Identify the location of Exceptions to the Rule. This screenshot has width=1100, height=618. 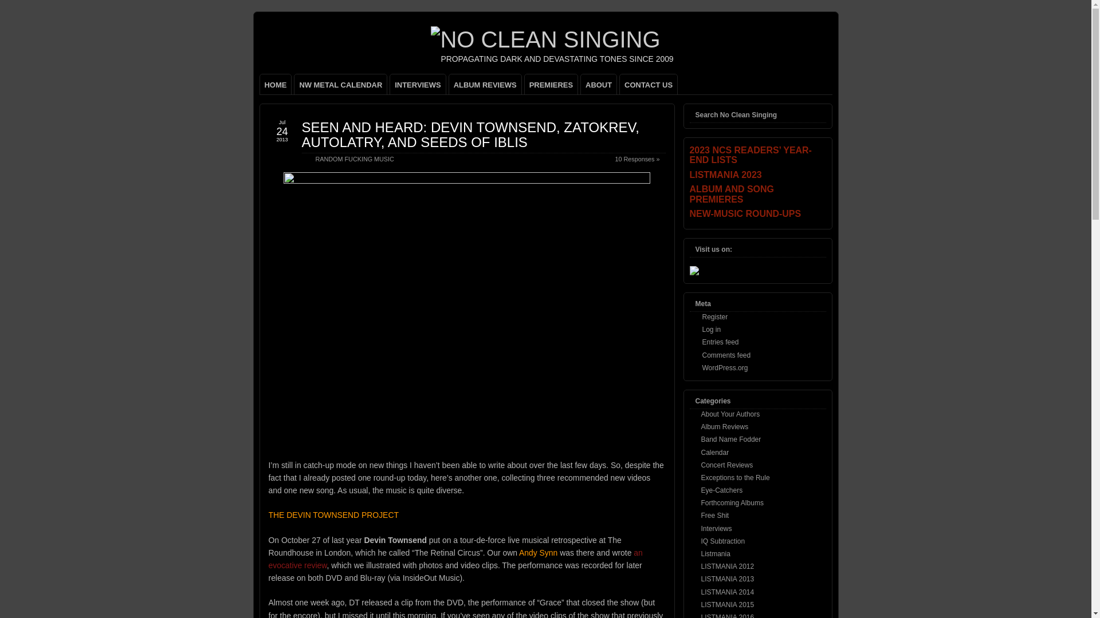
(736, 478).